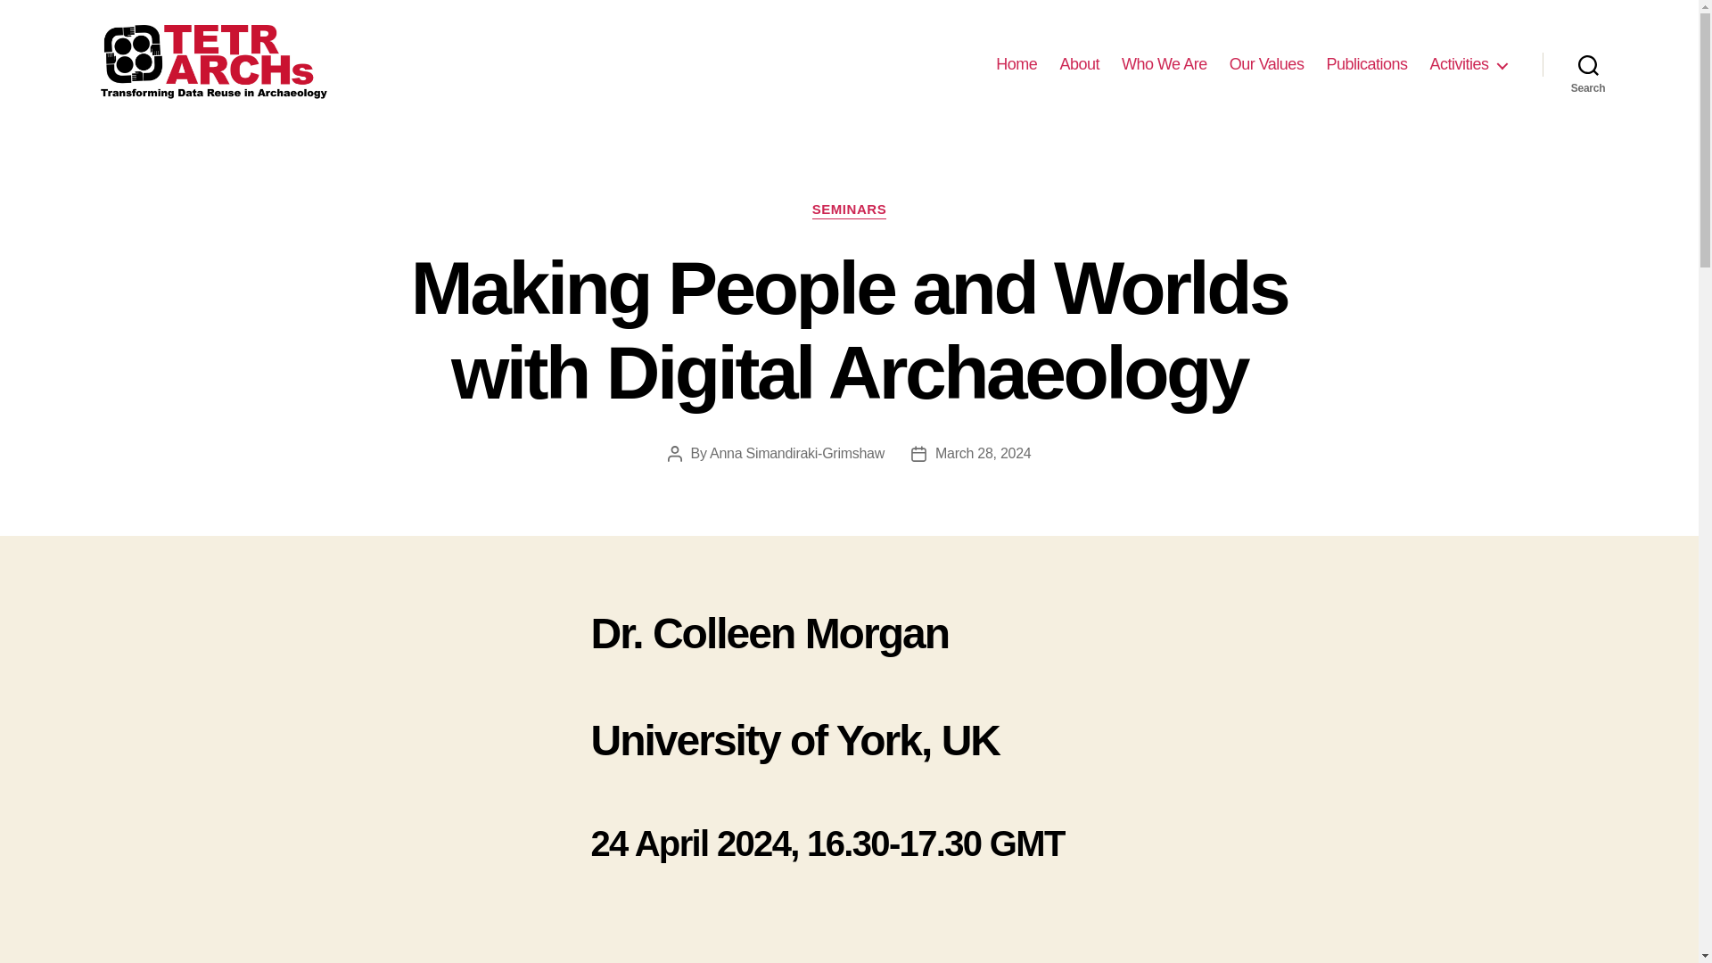 Image resolution: width=1712 pixels, height=963 pixels. I want to click on Anna Simandiraki-Grimshaw, so click(797, 453).